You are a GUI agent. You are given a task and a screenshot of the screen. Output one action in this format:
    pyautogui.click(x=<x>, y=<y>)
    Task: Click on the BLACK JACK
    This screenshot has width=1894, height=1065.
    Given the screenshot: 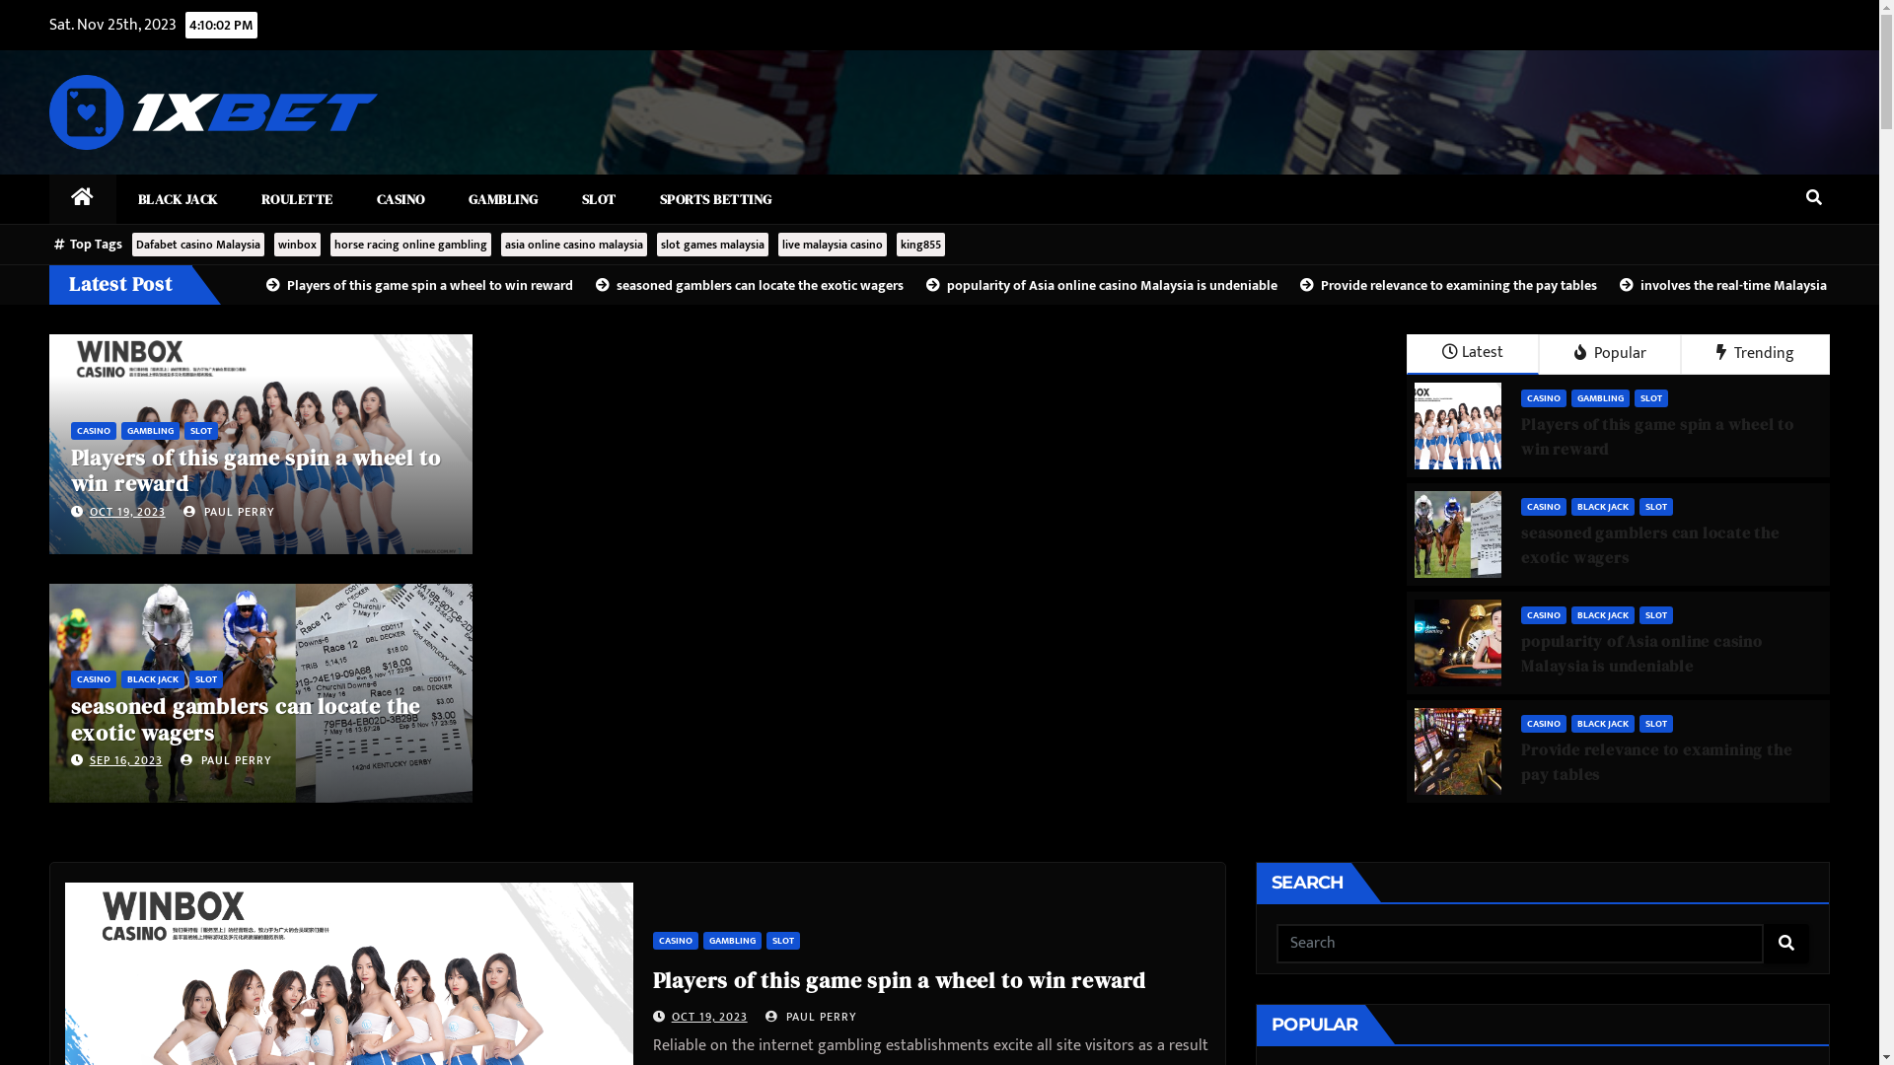 What is the action you would take?
    pyautogui.click(x=1603, y=724)
    